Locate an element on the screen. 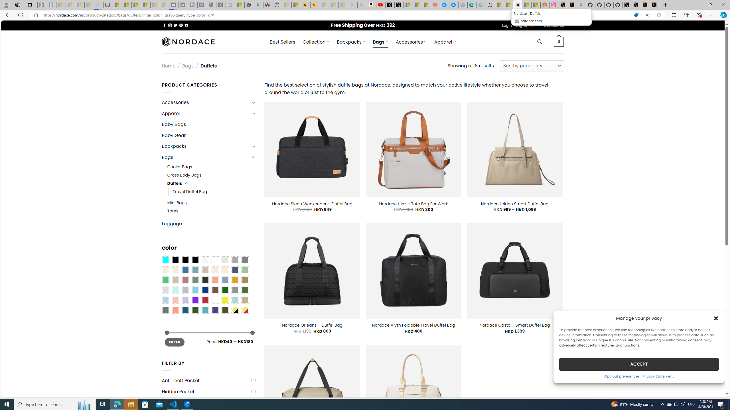 Image resolution: width=730 pixels, height=410 pixels. Peach Pink is located at coordinates (175, 310).